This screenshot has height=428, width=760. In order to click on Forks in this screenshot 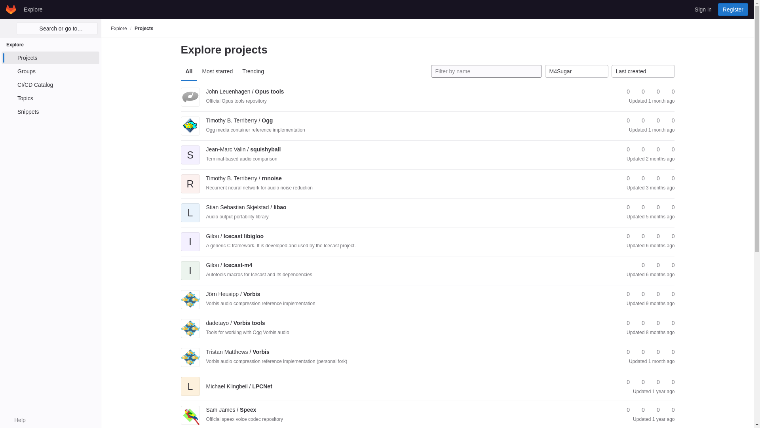, I will do `click(640, 92)`.